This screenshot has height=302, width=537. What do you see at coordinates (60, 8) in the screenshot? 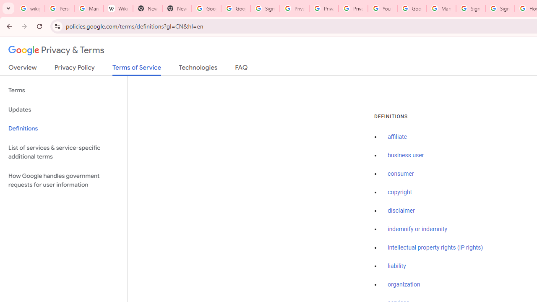
I see `Personalization & Google Search results - Google Search Help` at bounding box center [60, 8].